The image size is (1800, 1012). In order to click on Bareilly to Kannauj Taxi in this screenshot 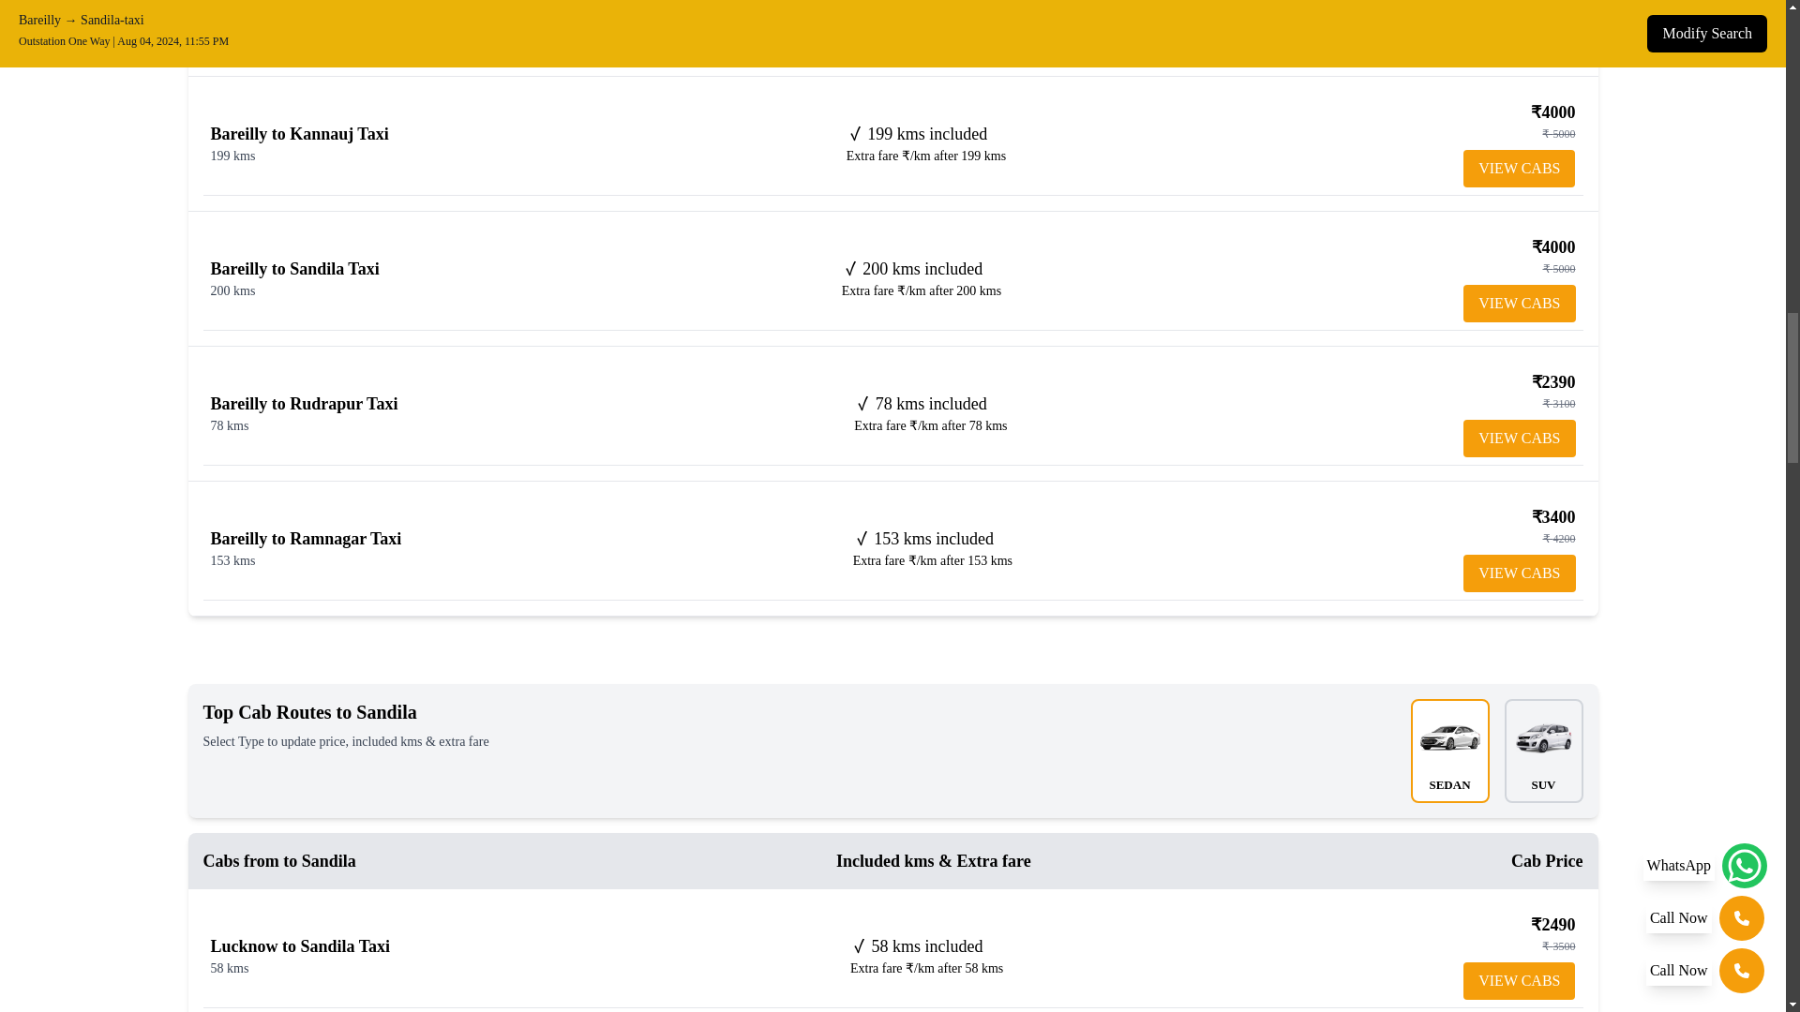, I will do `click(299, 133)`.